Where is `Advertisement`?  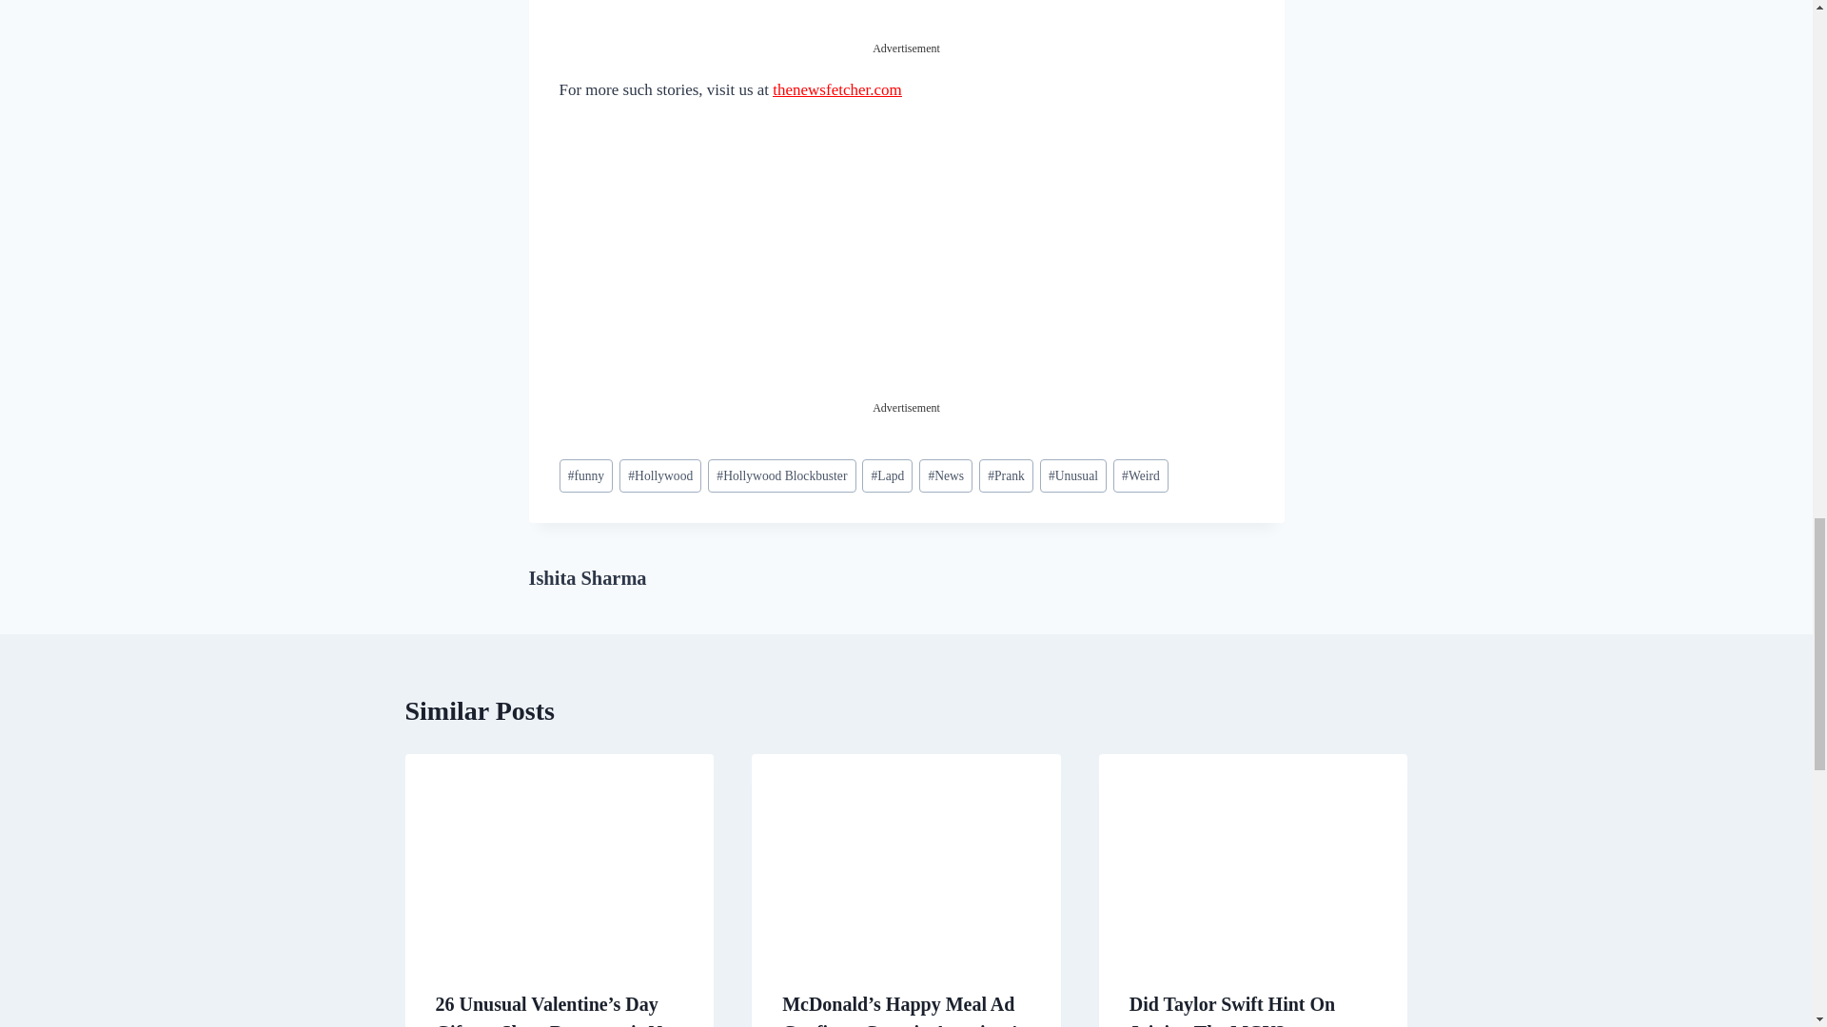 Advertisement is located at coordinates (905, 266).